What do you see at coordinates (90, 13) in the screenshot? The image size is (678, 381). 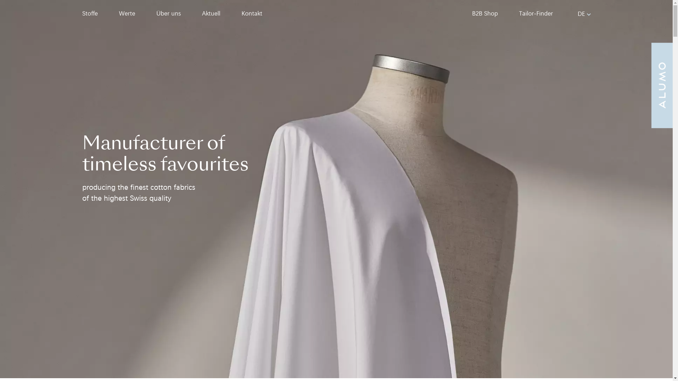 I see `Stoffe` at bounding box center [90, 13].